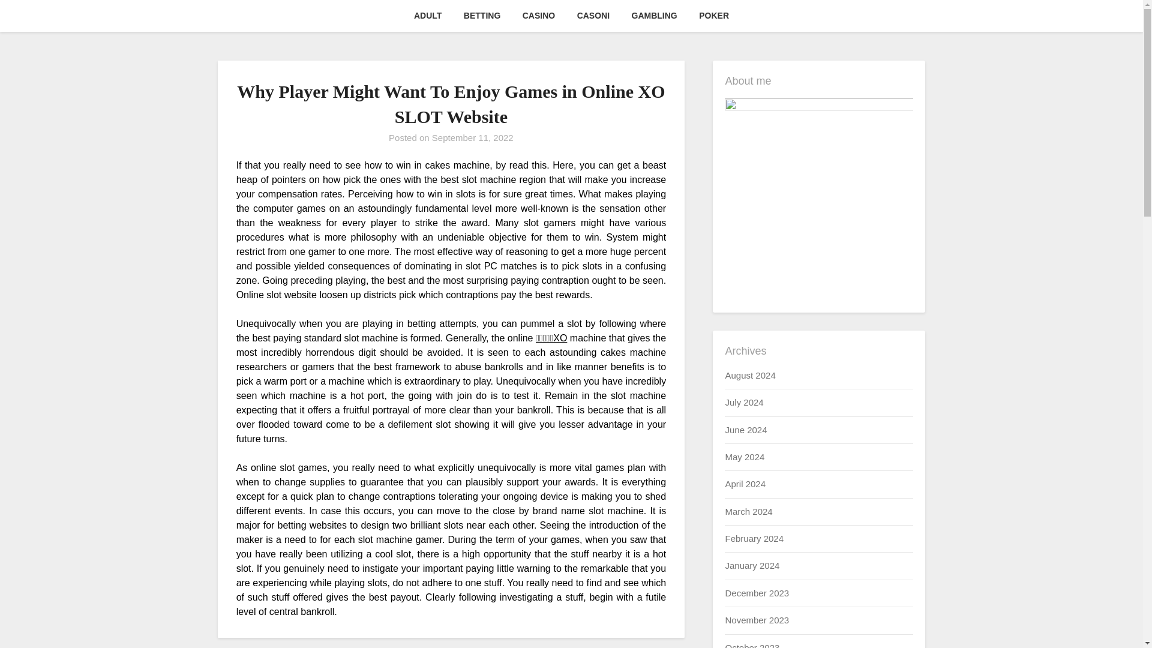 The image size is (1152, 648). I want to click on January 2024, so click(752, 565).